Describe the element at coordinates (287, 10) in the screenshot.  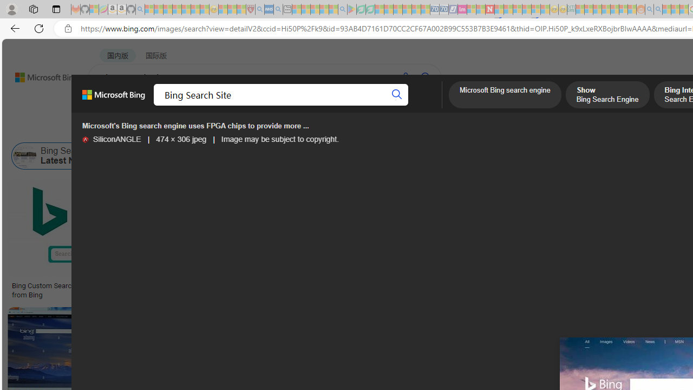
I see `New tab - Sleeping` at that location.